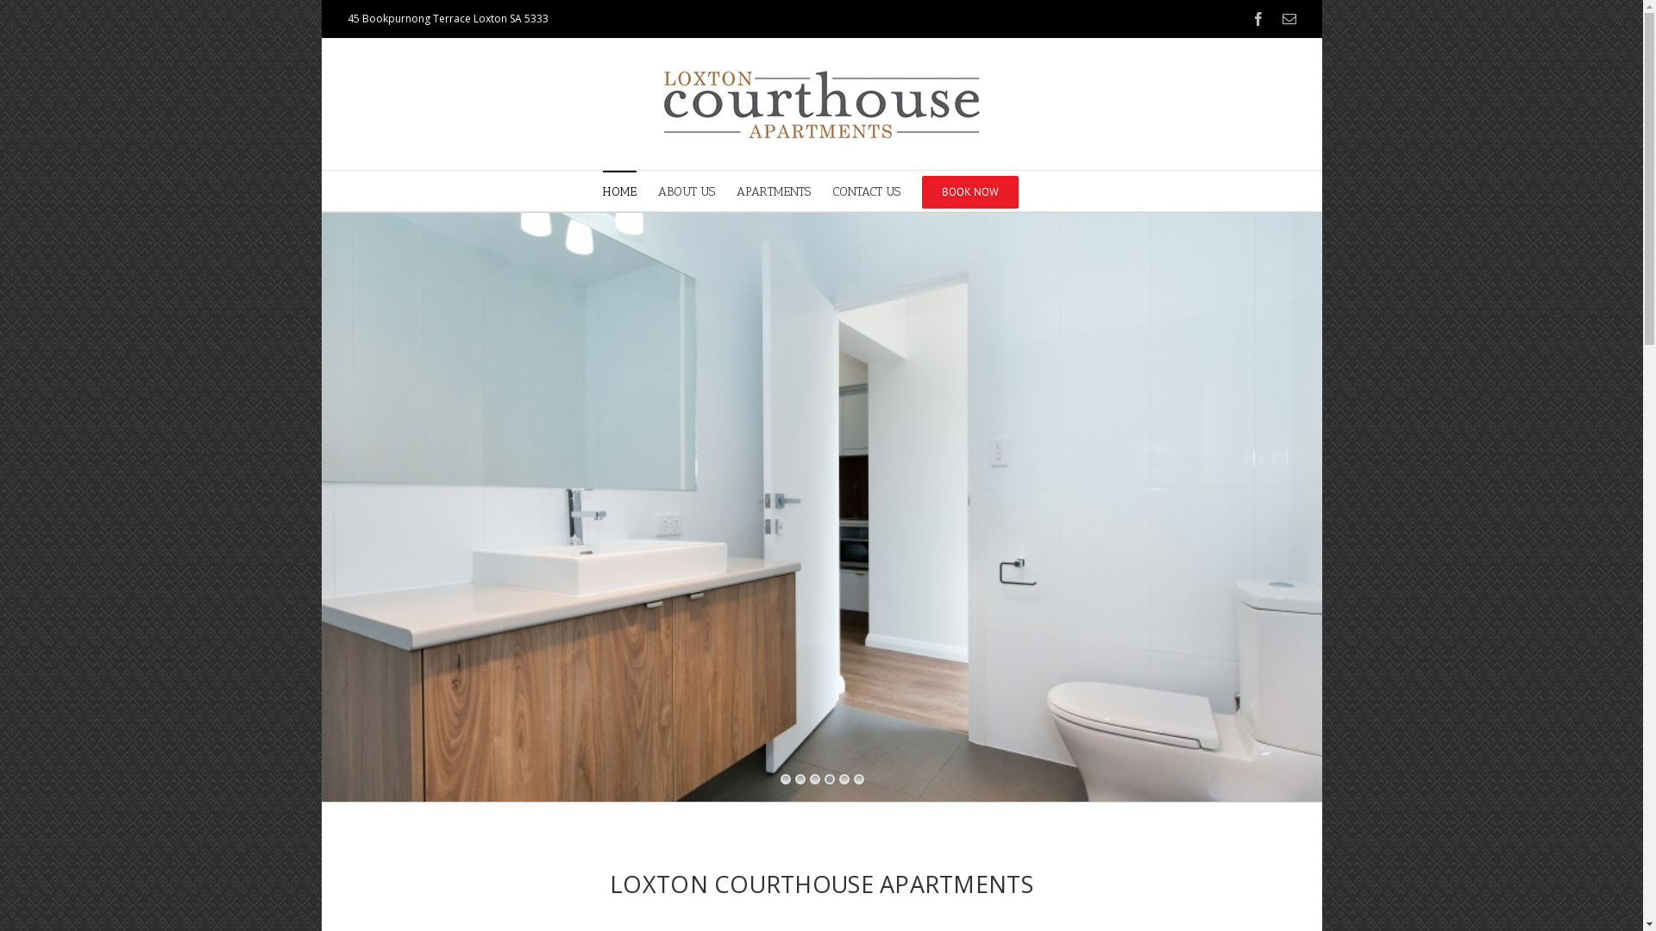 The image size is (1656, 931). What do you see at coordinates (970, 191) in the screenshot?
I see `BOOK NOW` at bounding box center [970, 191].